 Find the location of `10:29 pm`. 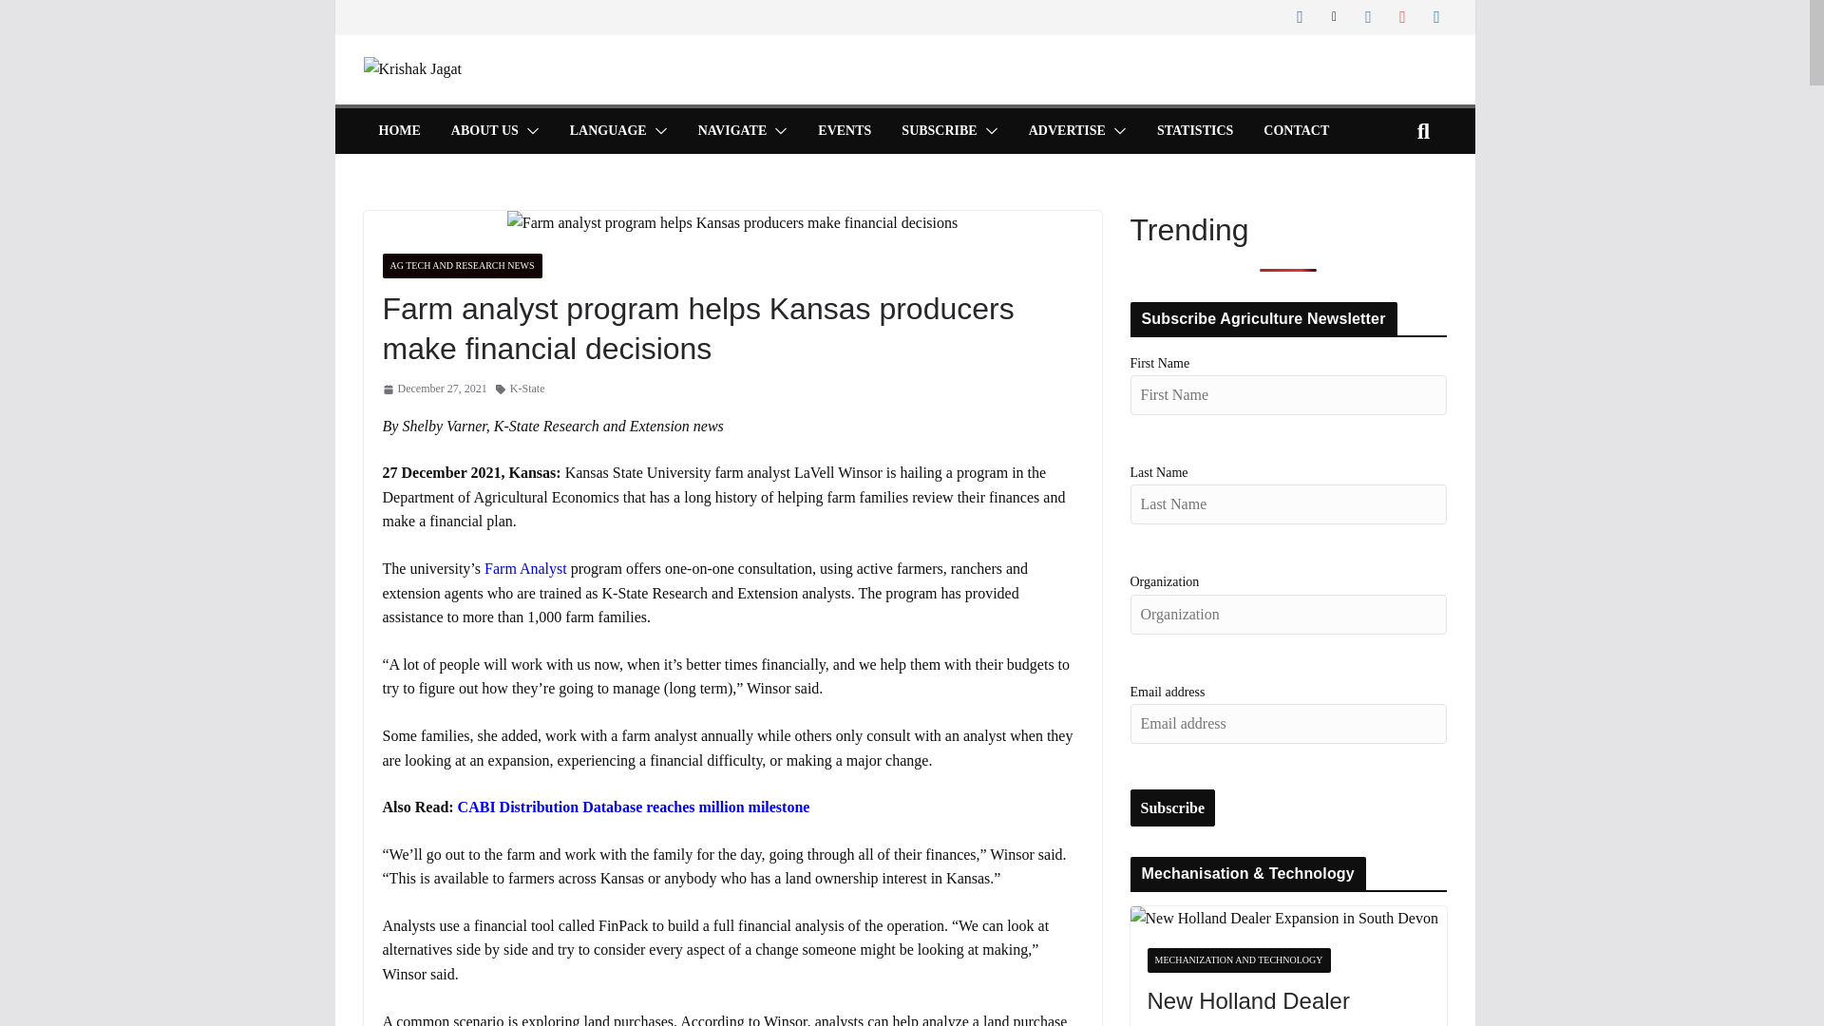

10:29 pm is located at coordinates (433, 389).